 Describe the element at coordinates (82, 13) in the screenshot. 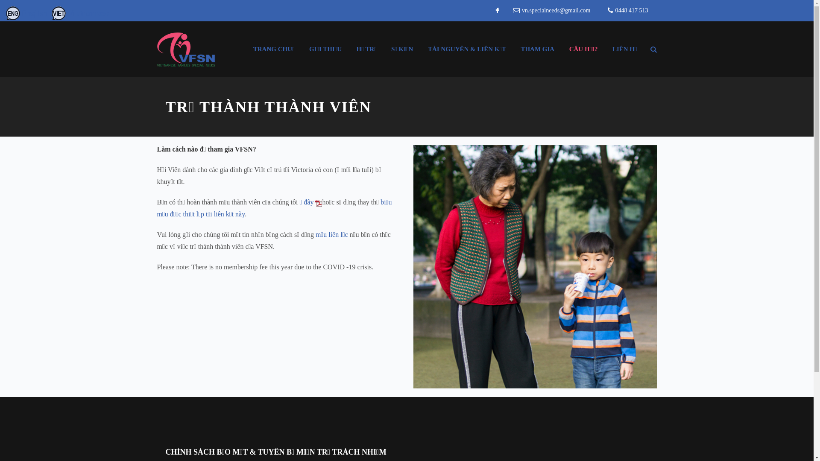

I see `Vietnamese` at that location.